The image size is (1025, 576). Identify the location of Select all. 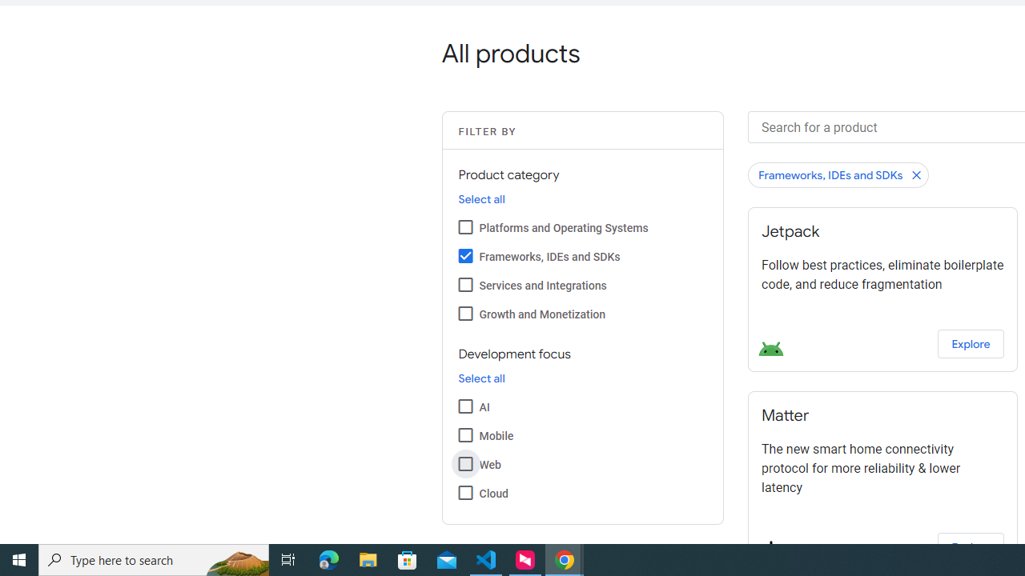
(481, 378).